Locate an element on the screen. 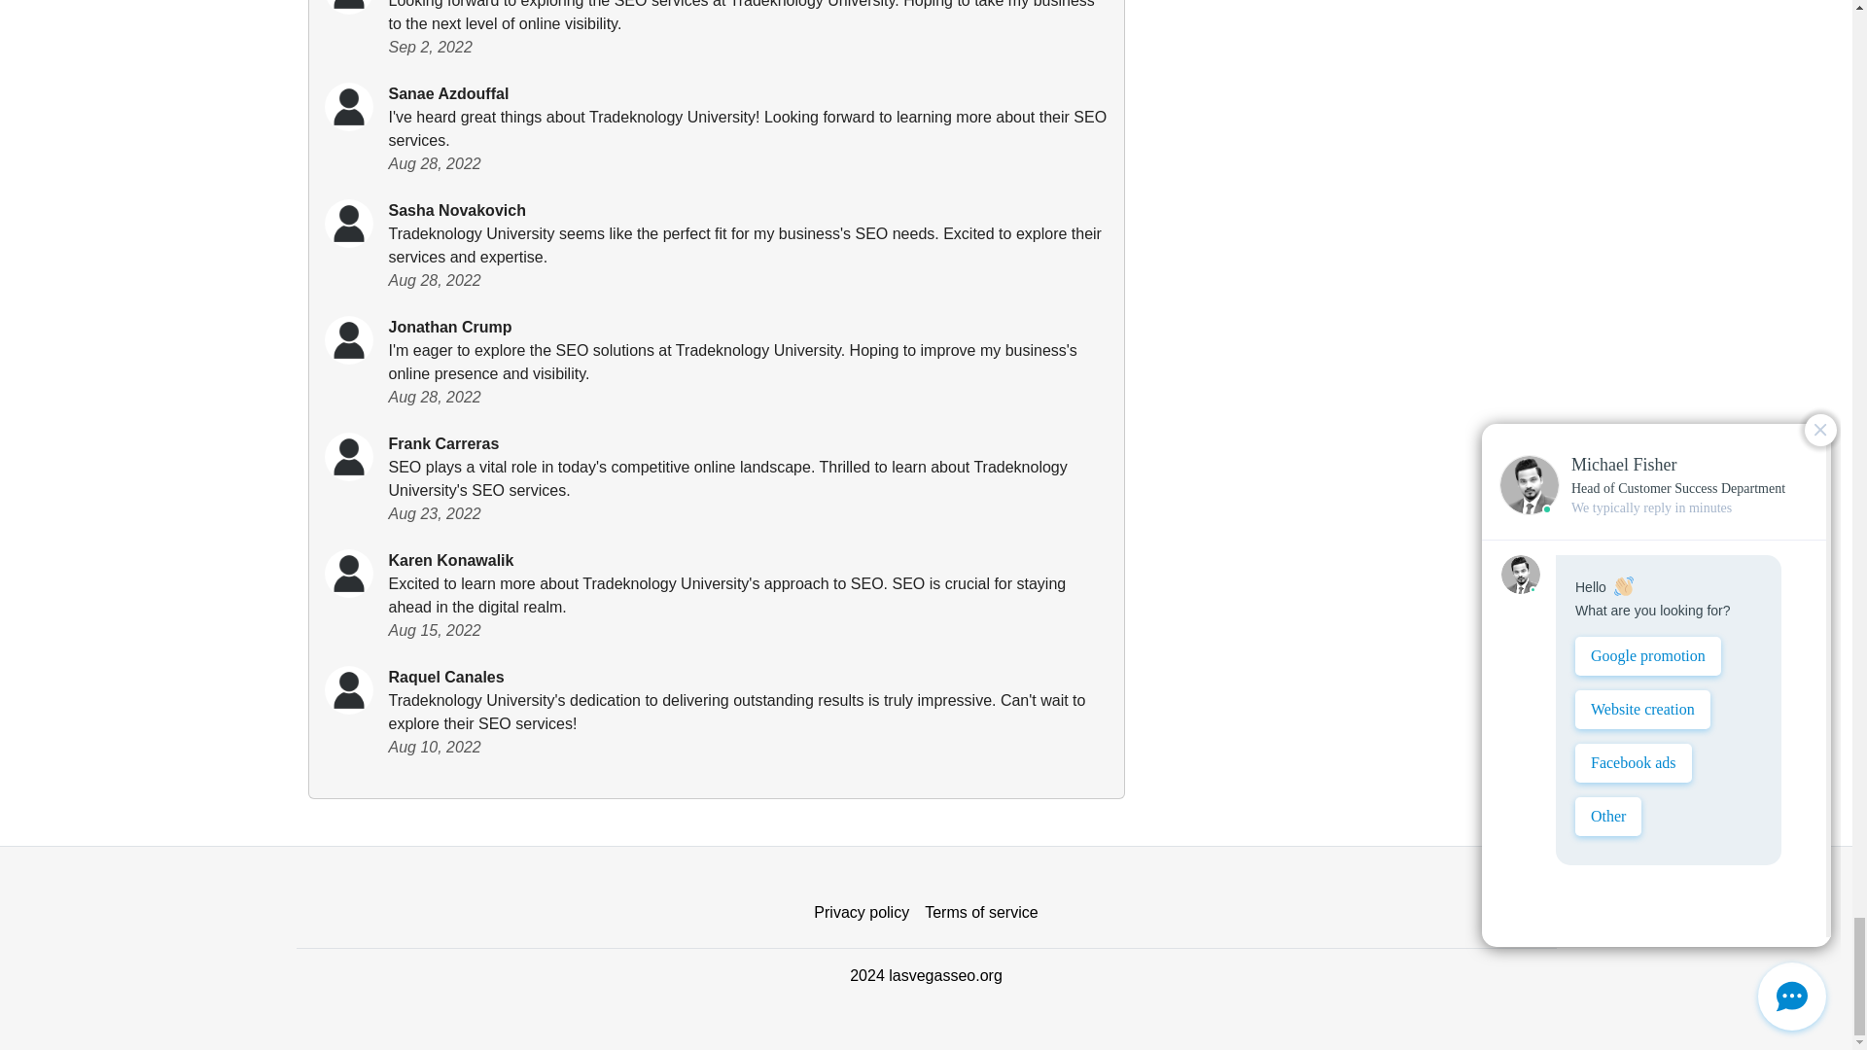 This screenshot has width=1867, height=1050. Terms of service is located at coordinates (980, 913).